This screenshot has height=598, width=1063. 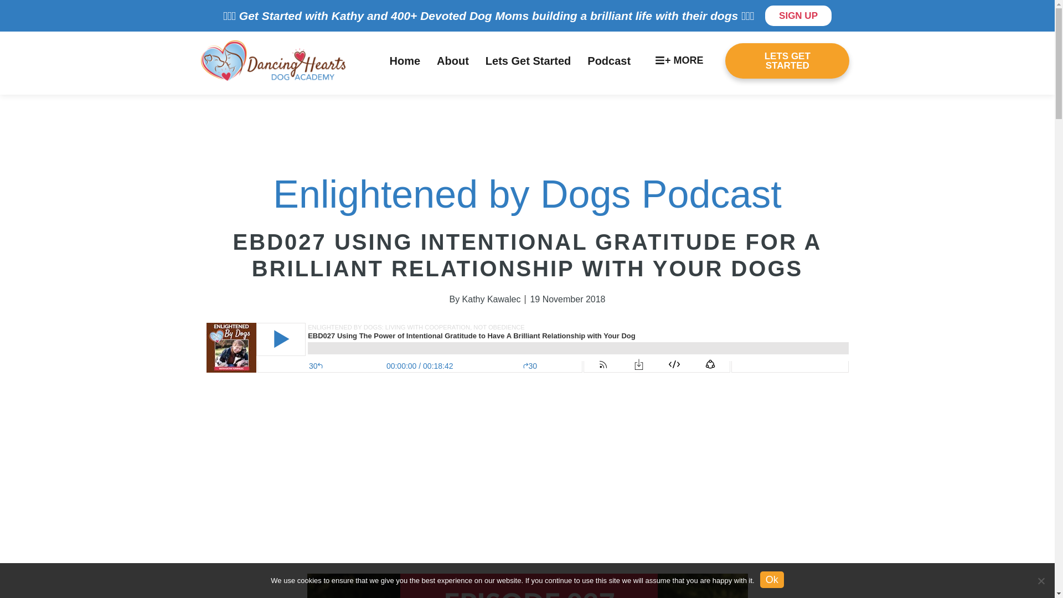 I want to click on Embed Player, so click(x=527, y=376).